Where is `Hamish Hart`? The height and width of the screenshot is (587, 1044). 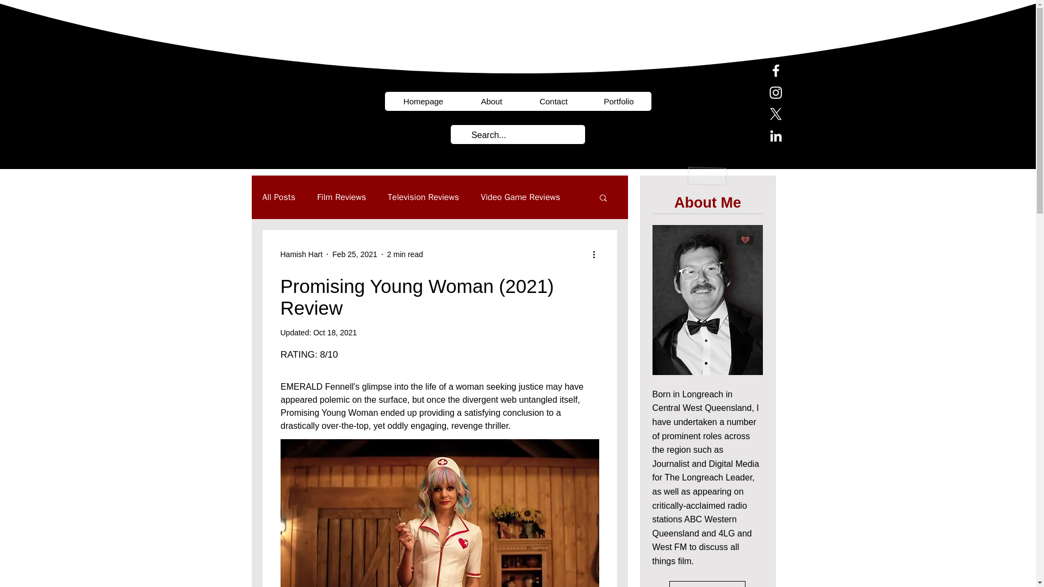 Hamish Hart is located at coordinates (301, 254).